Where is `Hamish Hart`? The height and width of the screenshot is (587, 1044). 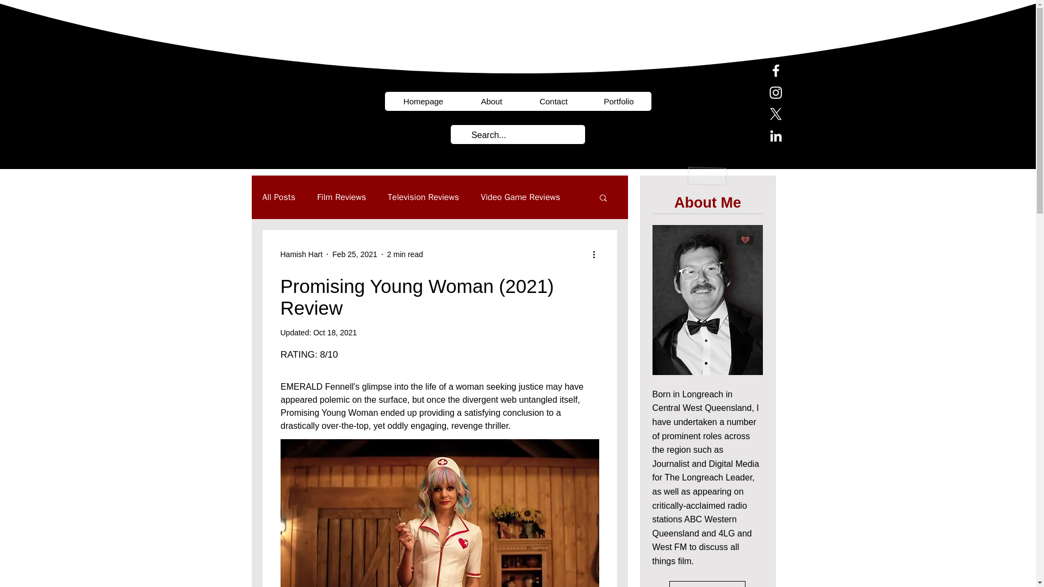 Hamish Hart is located at coordinates (301, 254).